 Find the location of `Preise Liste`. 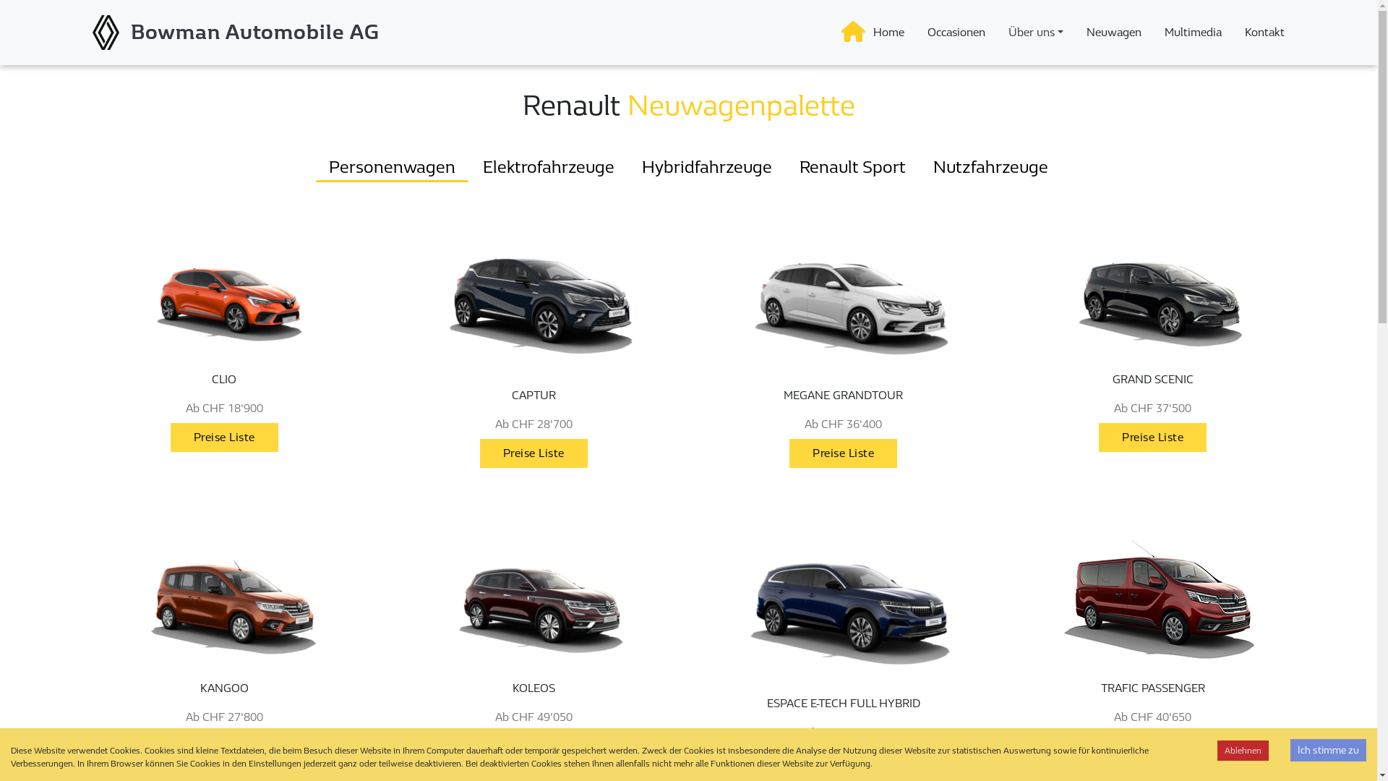

Preise Liste is located at coordinates (1152, 437).